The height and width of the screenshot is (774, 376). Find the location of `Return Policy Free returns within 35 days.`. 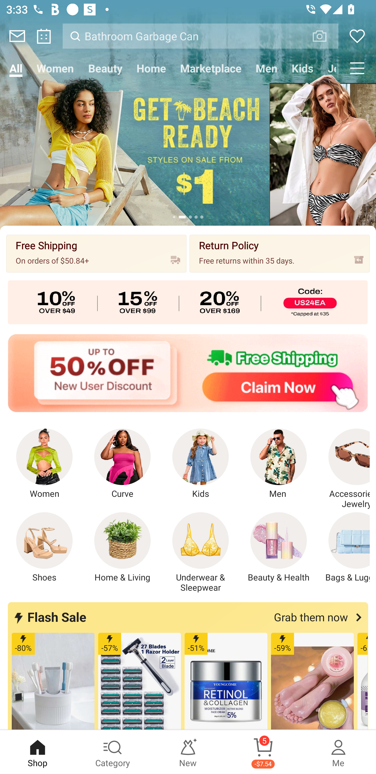

Return Policy Free returns within 35 days. is located at coordinates (279, 253).